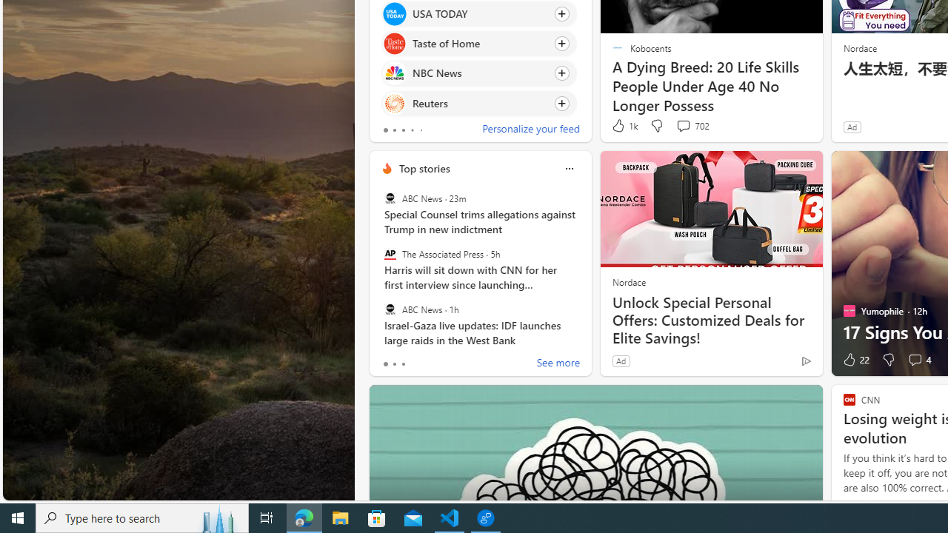  What do you see at coordinates (390, 309) in the screenshot?
I see `ABC News` at bounding box center [390, 309].